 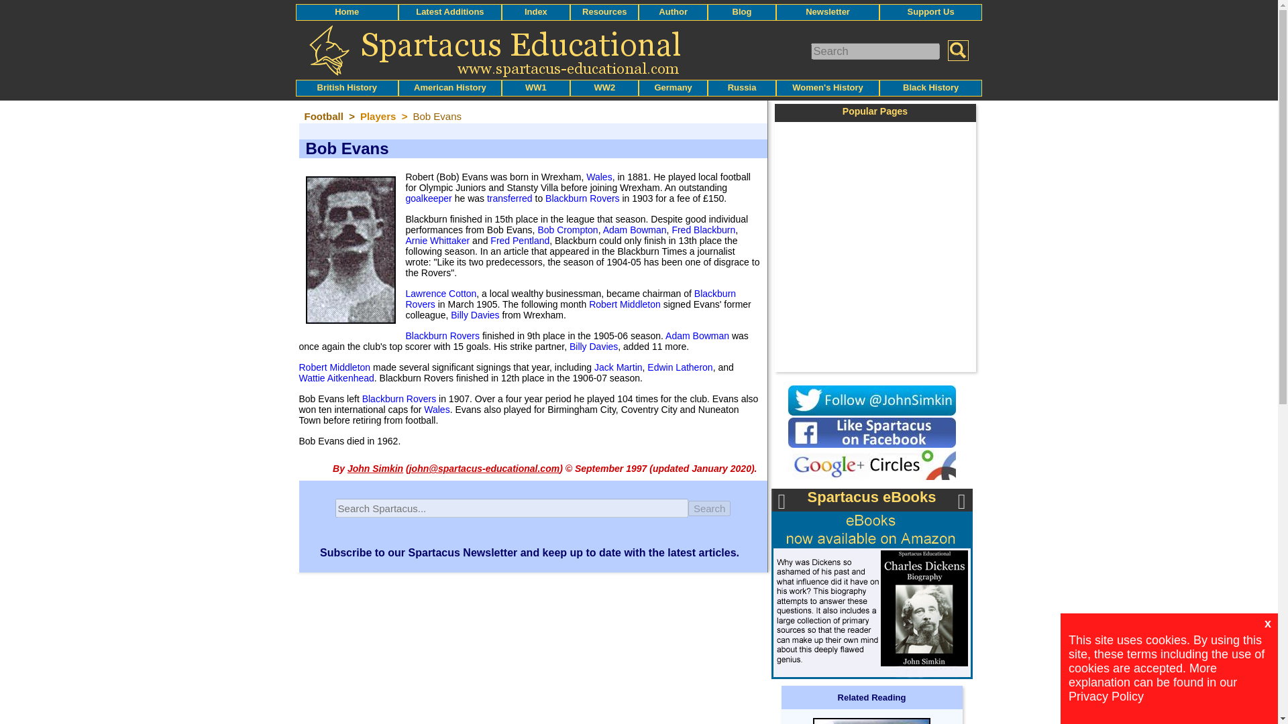 I want to click on Black History, so click(x=930, y=87).